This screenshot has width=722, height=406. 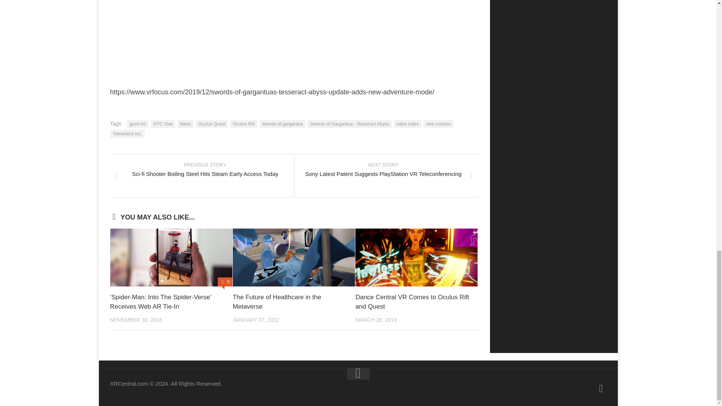 What do you see at coordinates (282, 124) in the screenshot?
I see `swords of gargantua` at bounding box center [282, 124].